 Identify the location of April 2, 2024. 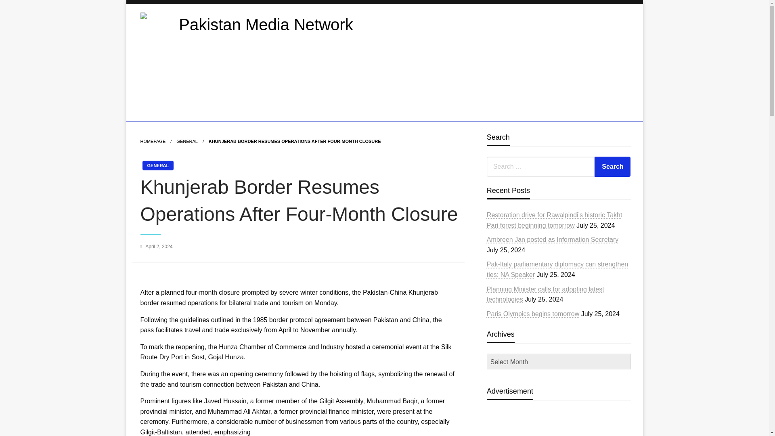
(159, 246).